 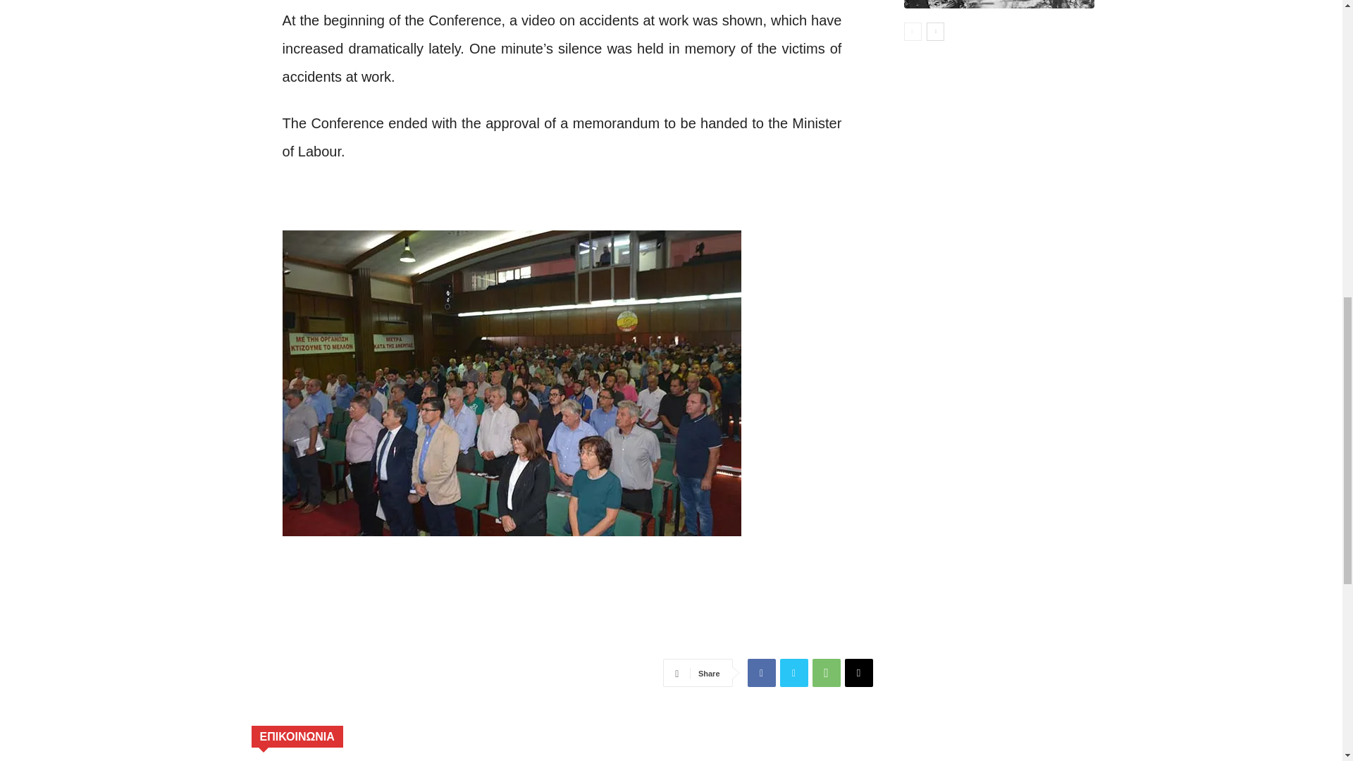 What do you see at coordinates (826, 673) in the screenshot?
I see `WhatsApp` at bounding box center [826, 673].